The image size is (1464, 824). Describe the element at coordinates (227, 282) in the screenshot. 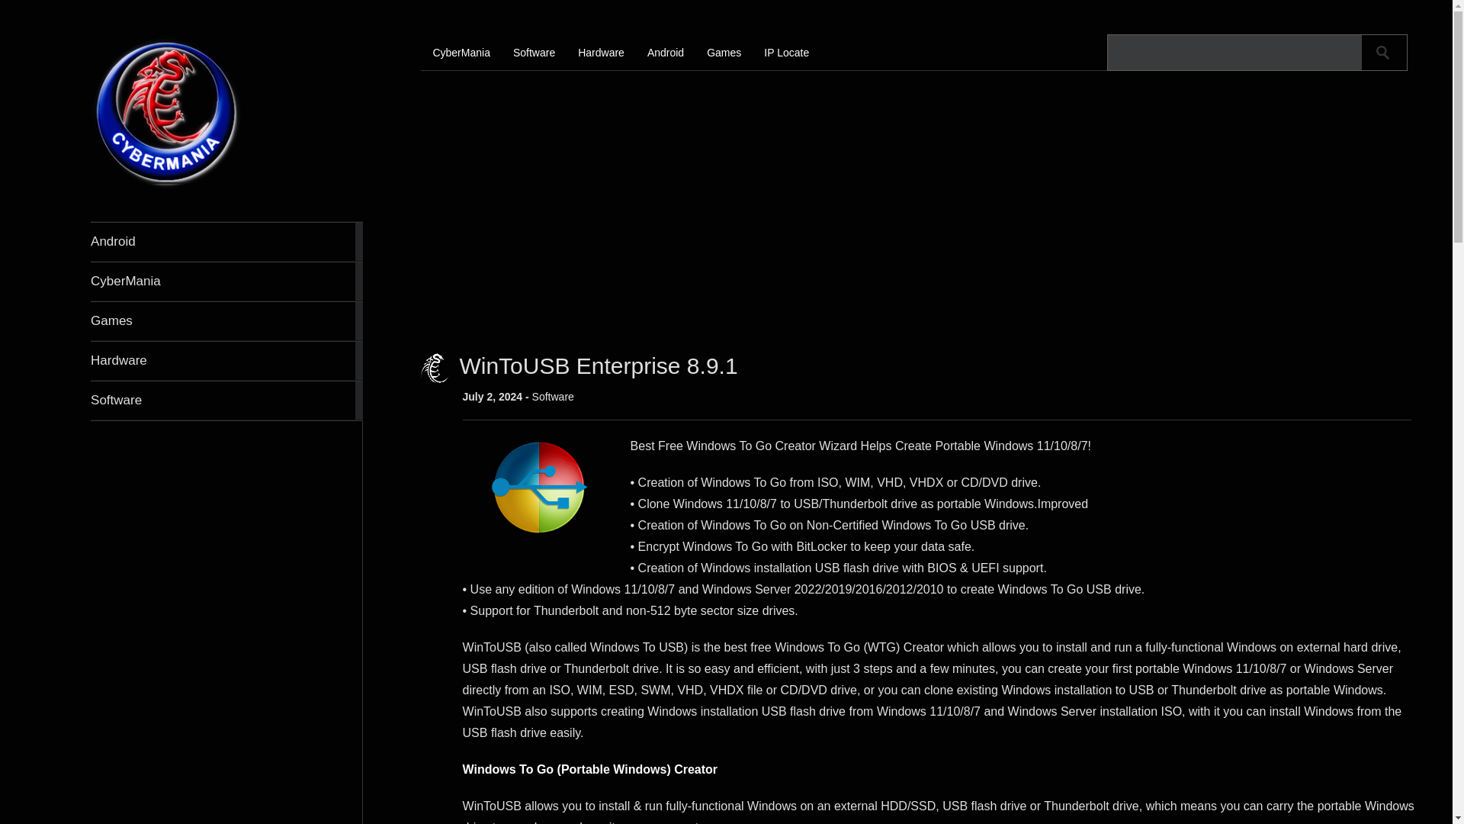

I see `CyberMania` at that location.